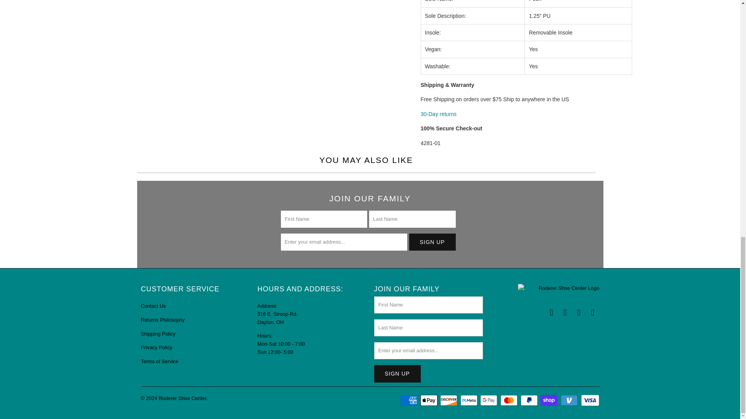 The height and width of the screenshot is (419, 746). Describe the element at coordinates (469, 400) in the screenshot. I see `Meta Pay` at that location.